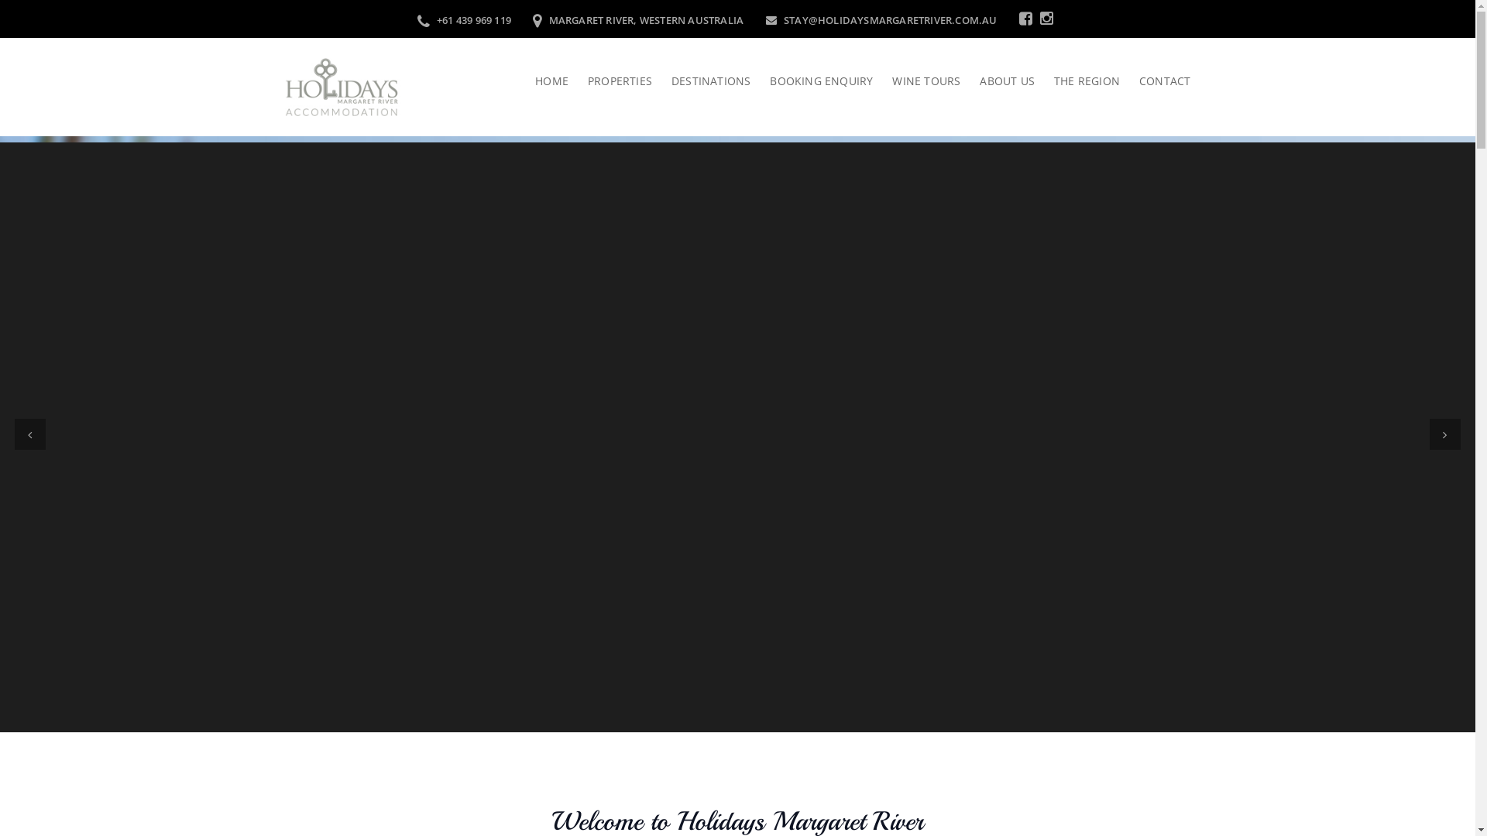  I want to click on THE REGION, so click(1077, 81).